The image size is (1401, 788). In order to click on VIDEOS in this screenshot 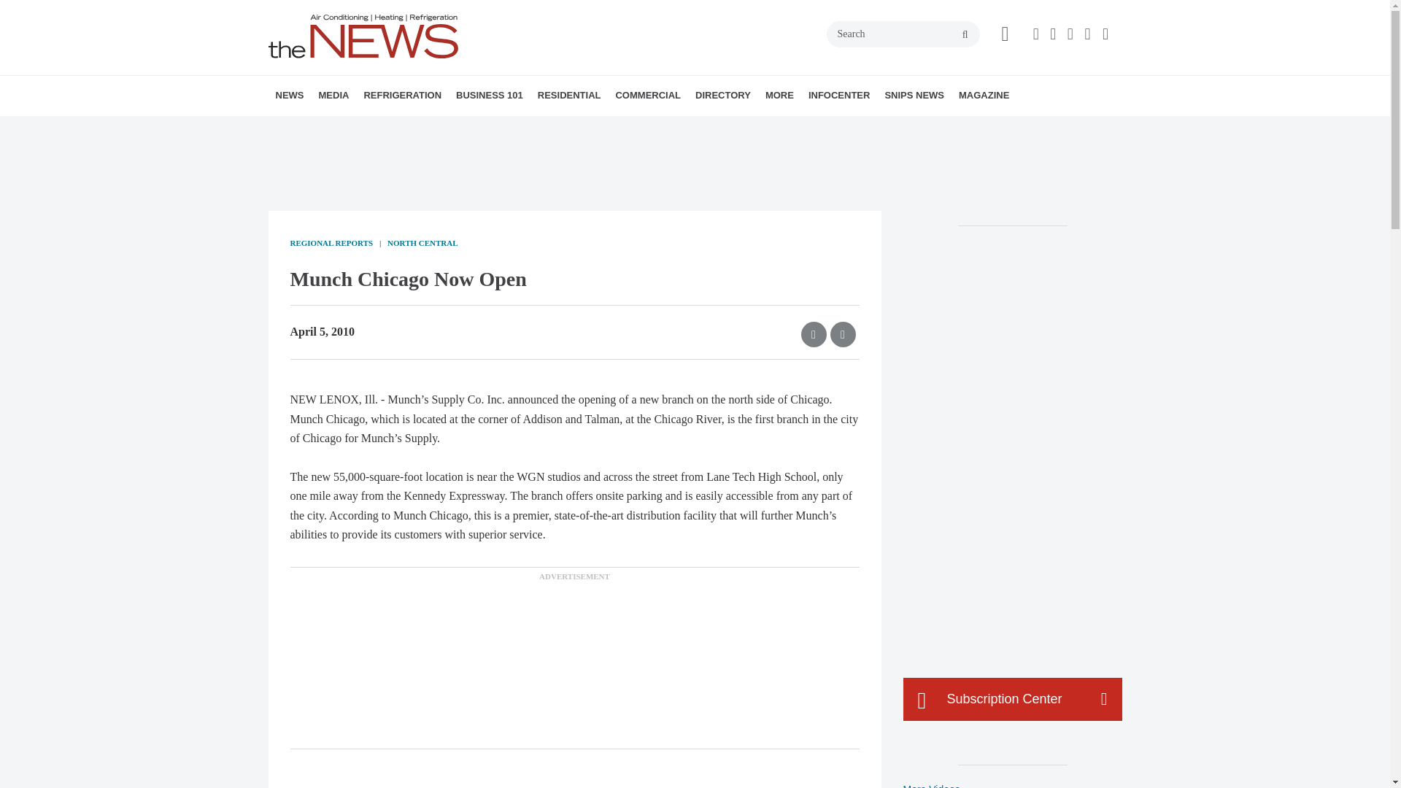, I will do `click(401, 128)`.